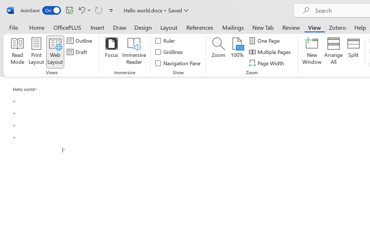 The image size is (370, 231). I want to click on Split, so click(353, 52).